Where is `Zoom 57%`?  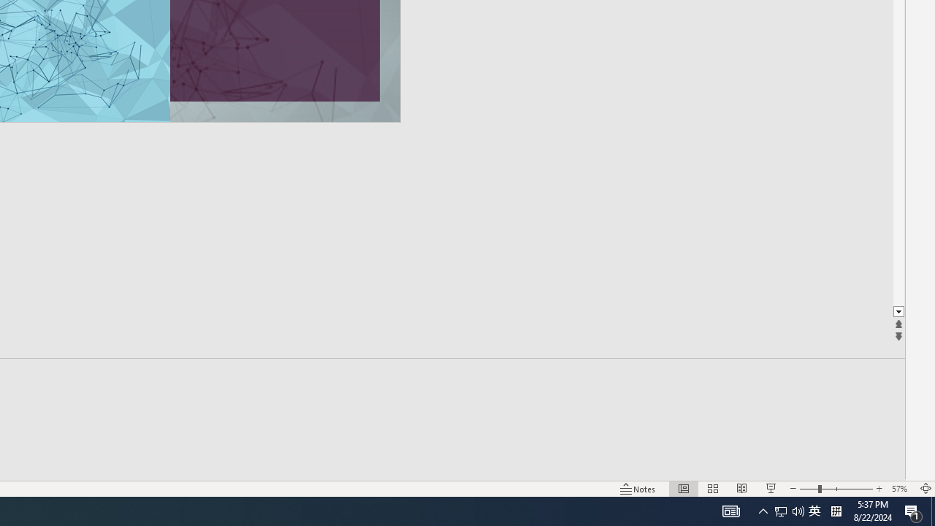 Zoom 57% is located at coordinates (901, 488).